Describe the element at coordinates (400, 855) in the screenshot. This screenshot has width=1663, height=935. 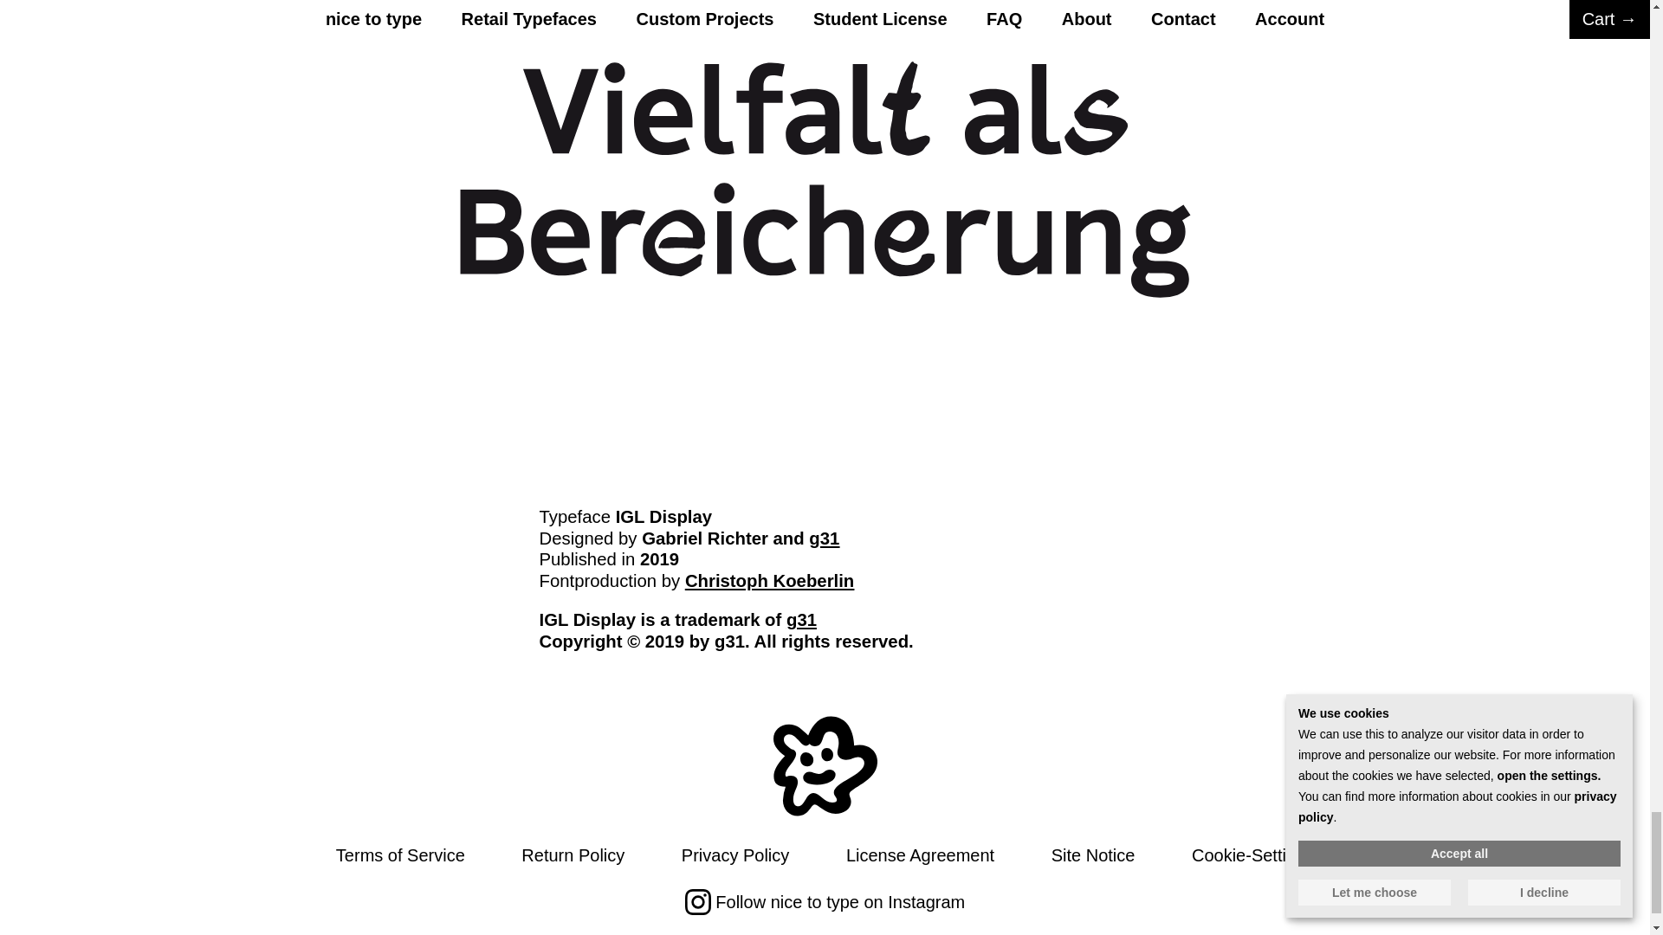
I see `Terms of Service` at that location.